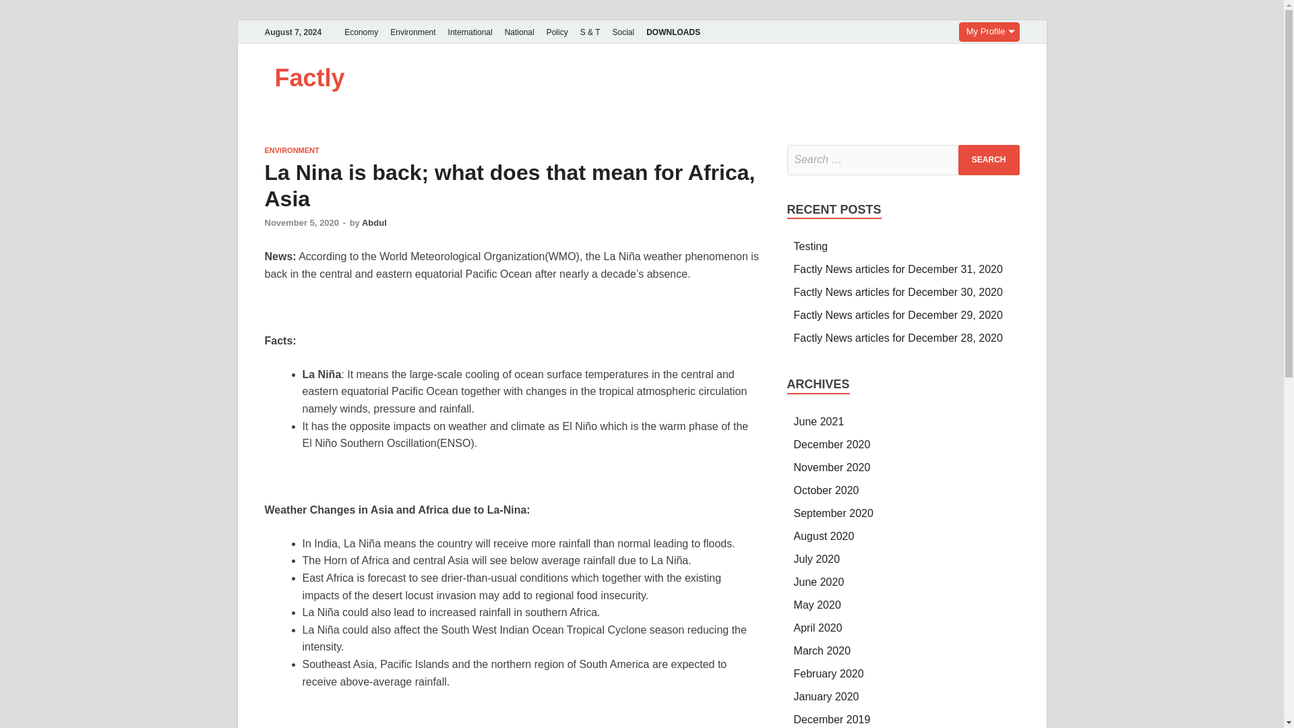 This screenshot has height=728, width=1294. Describe the element at coordinates (470, 32) in the screenshot. I see `International` at that location.